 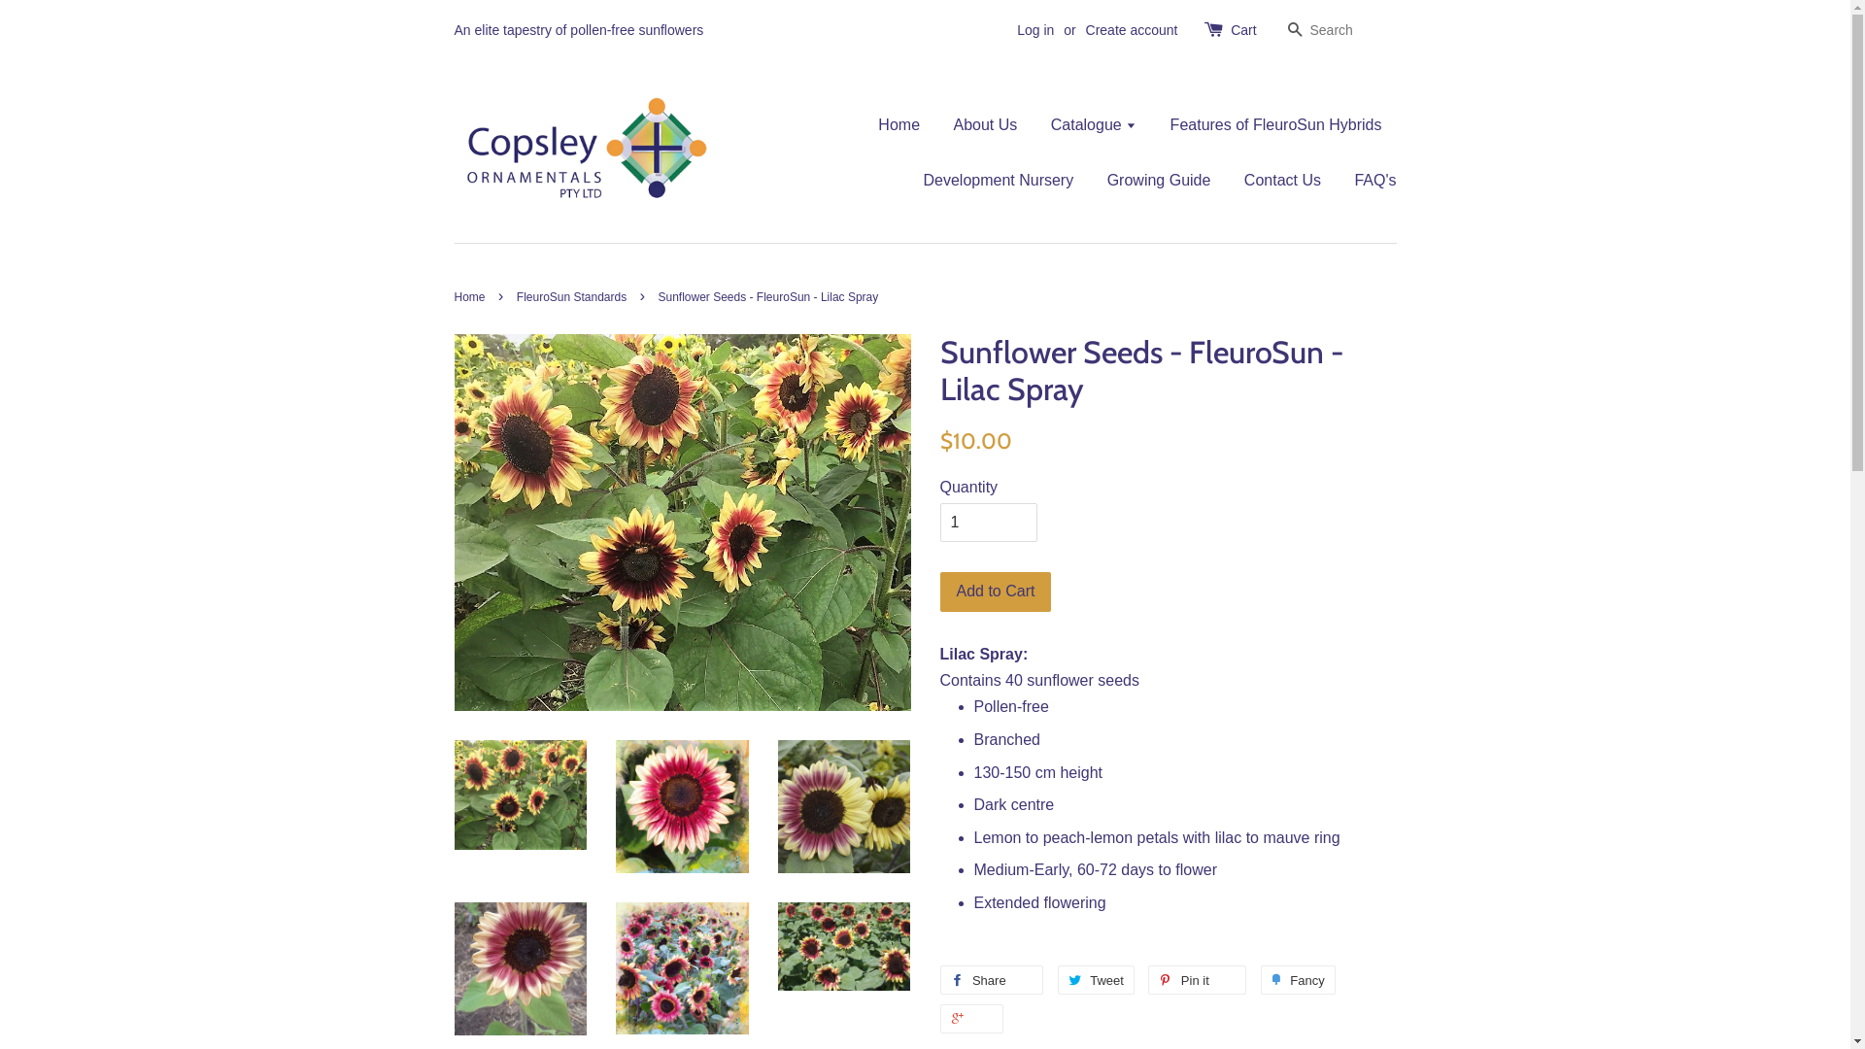 What do you see at coordinates (985, 124) in the screenshot?
I see `About Us` at bounding box center [985, 124].